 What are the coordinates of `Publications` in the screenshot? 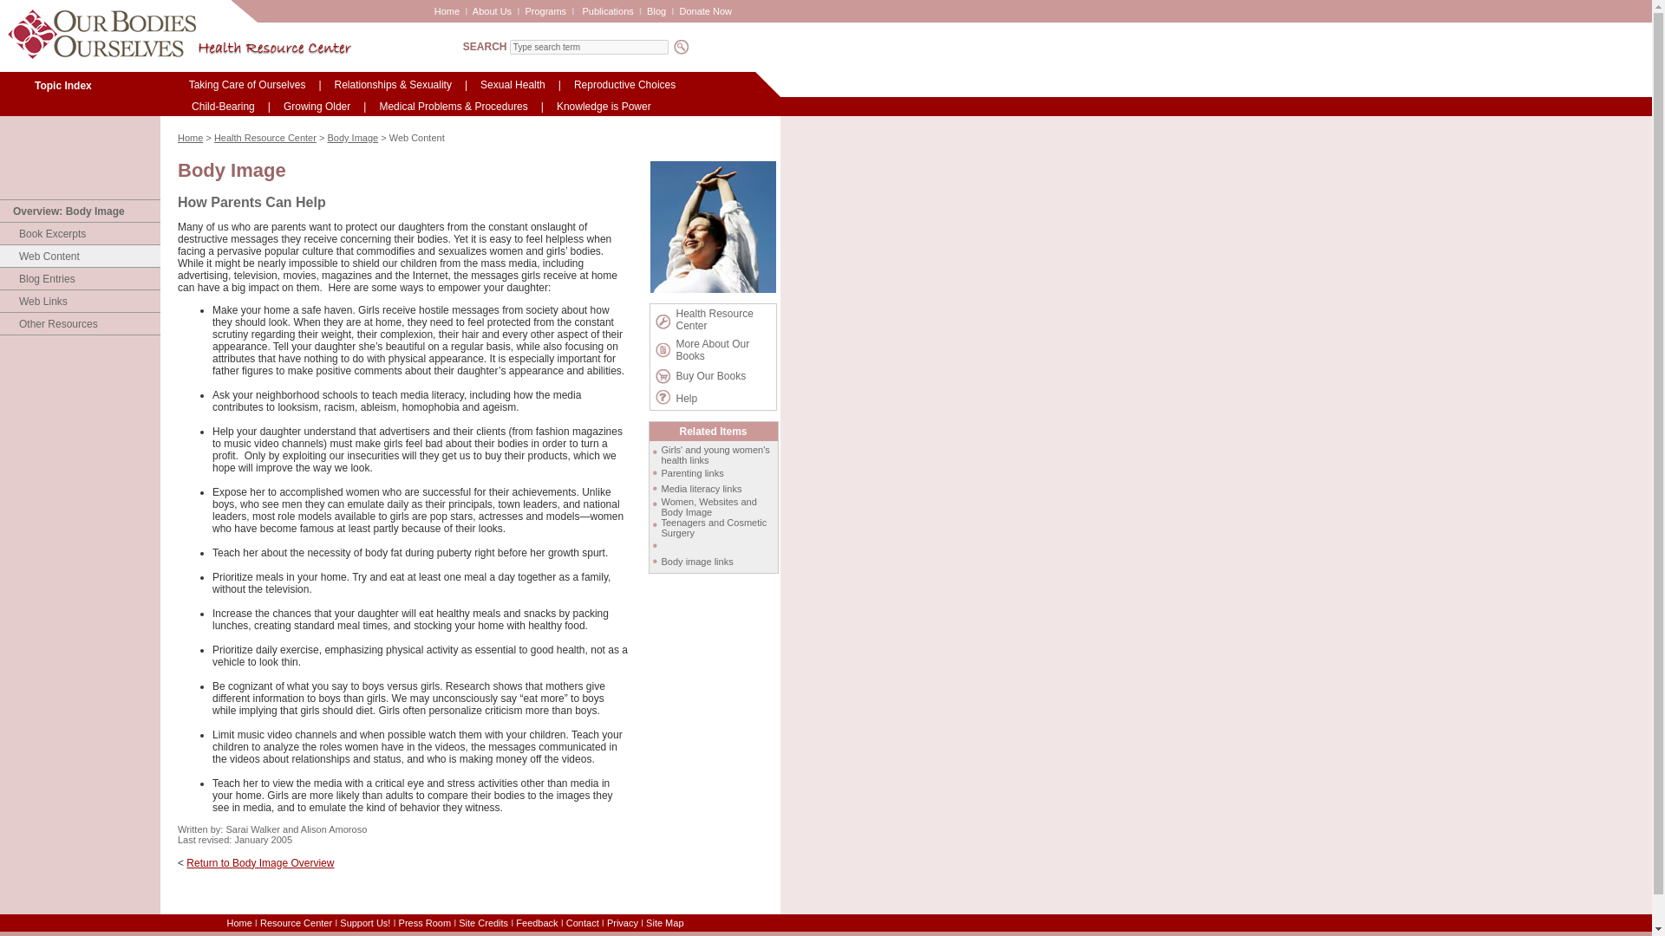 It's located at (607, 10).